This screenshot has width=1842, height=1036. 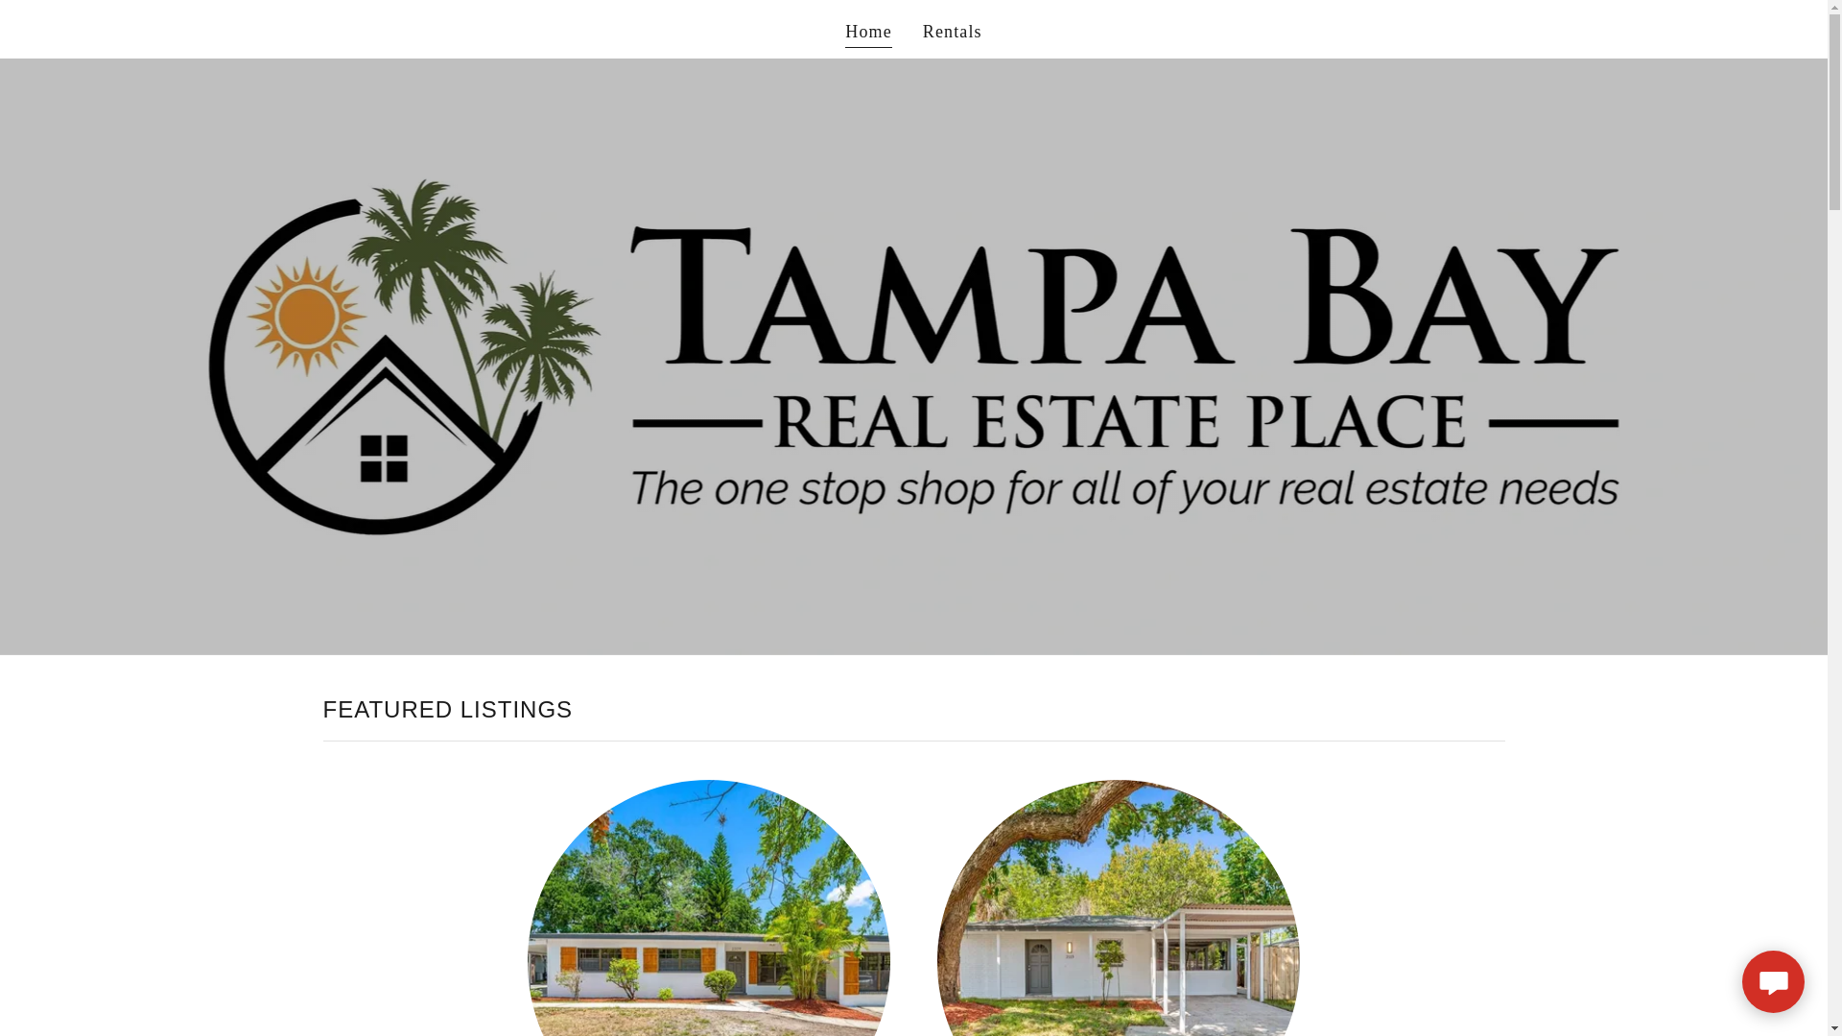 What do you see at coordinates (952, 31) in the screenshot?
I see `Rentals` at bounding box center [952, 31].